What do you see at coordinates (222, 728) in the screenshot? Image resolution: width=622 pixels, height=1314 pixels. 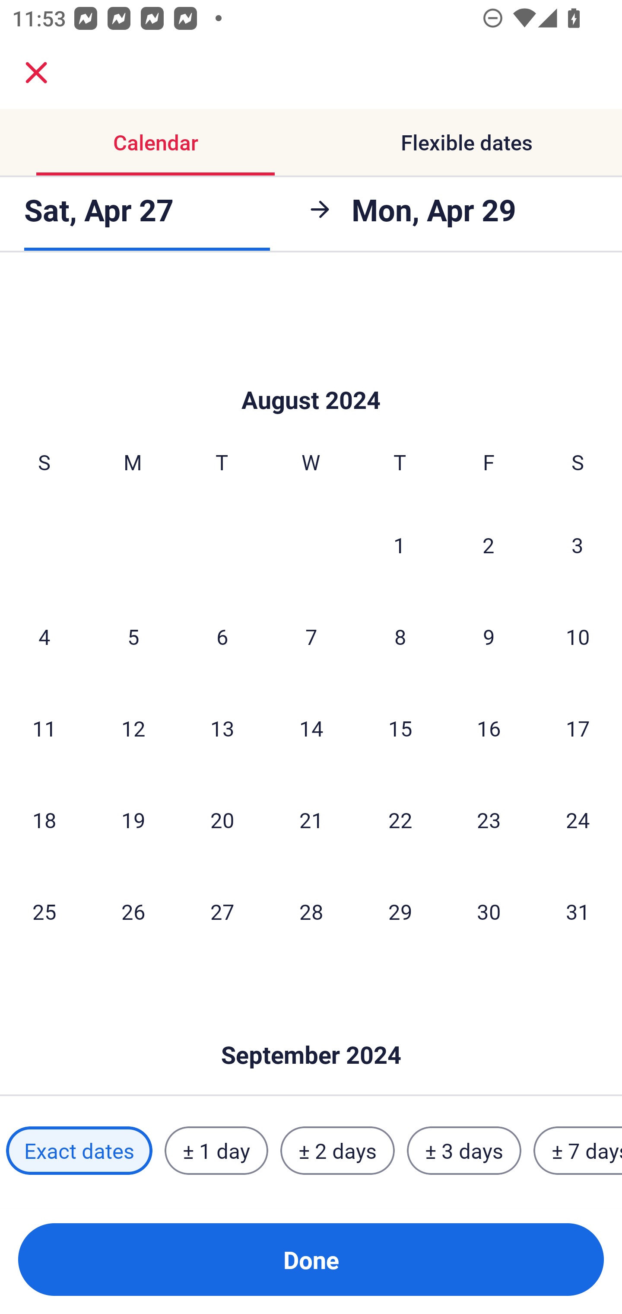 I see `13 Tuesday, August 13, 2024` at bounding box center [222, 728].